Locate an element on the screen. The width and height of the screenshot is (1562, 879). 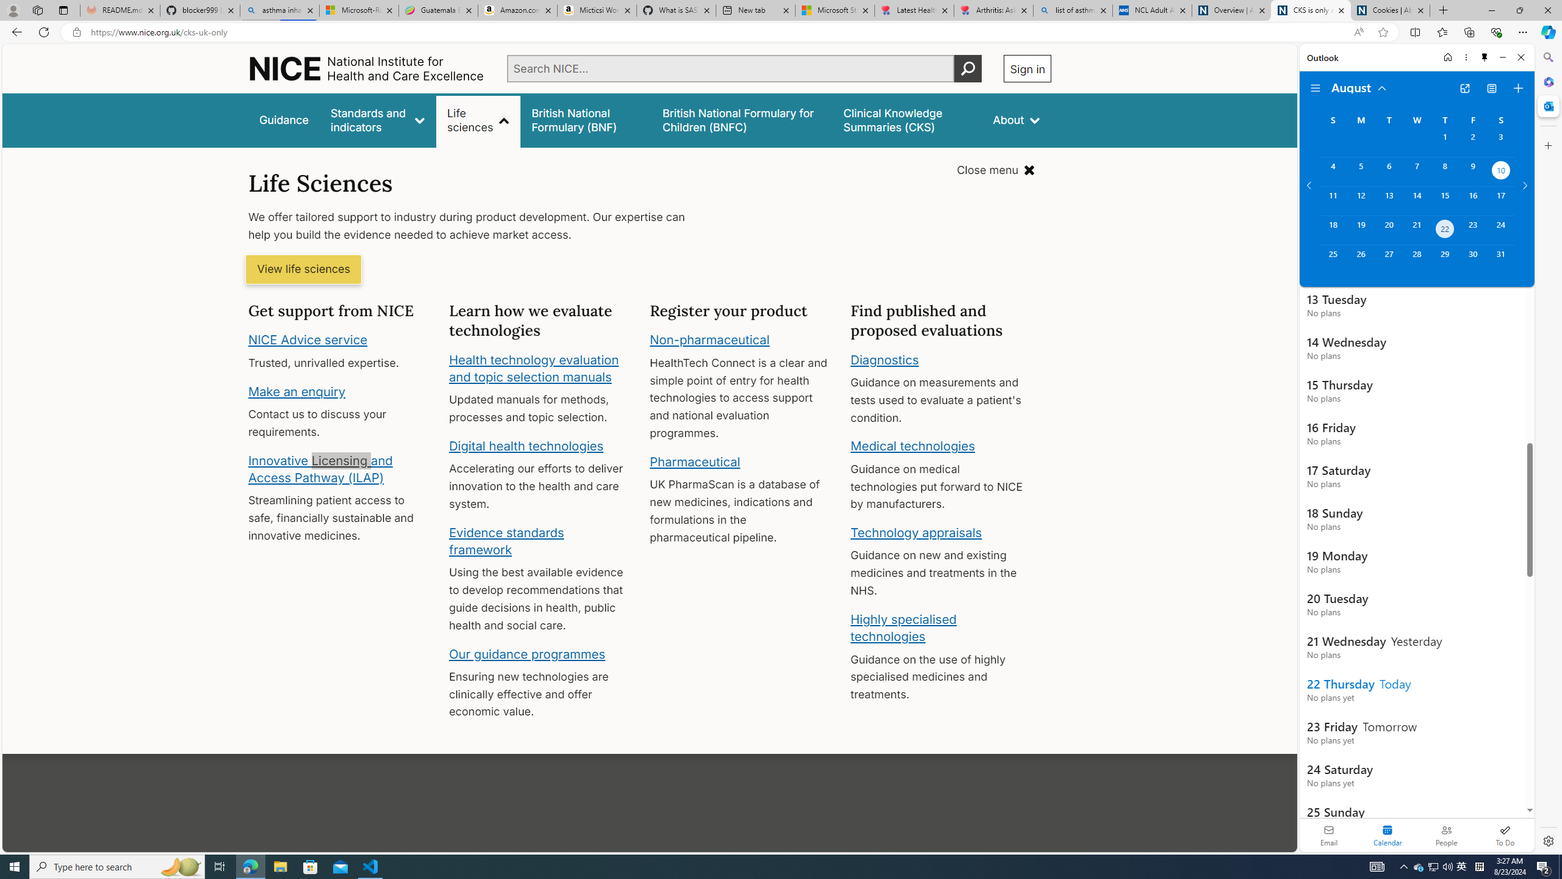
Monday, August 5, 2024.  is located at coordinates (1360, 172).